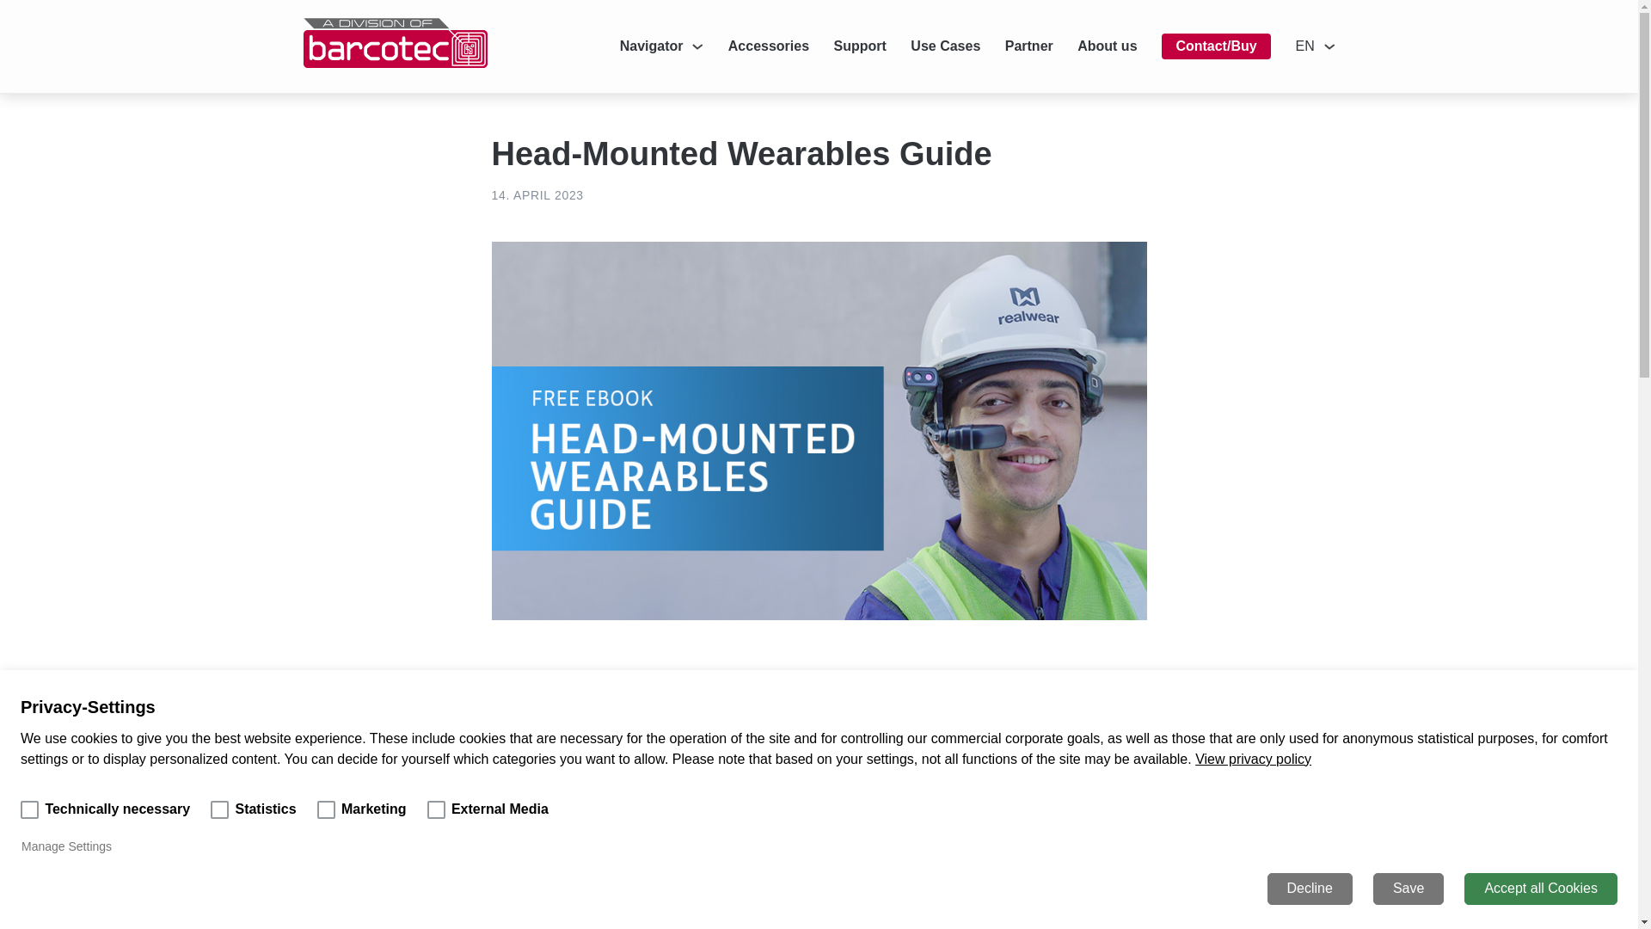 The height and width of the screenshot is (929, 1651). What do you see at coordinates (437, 809) in the screenshot?
I see `external-media-en` at bounding box center [437, 809].